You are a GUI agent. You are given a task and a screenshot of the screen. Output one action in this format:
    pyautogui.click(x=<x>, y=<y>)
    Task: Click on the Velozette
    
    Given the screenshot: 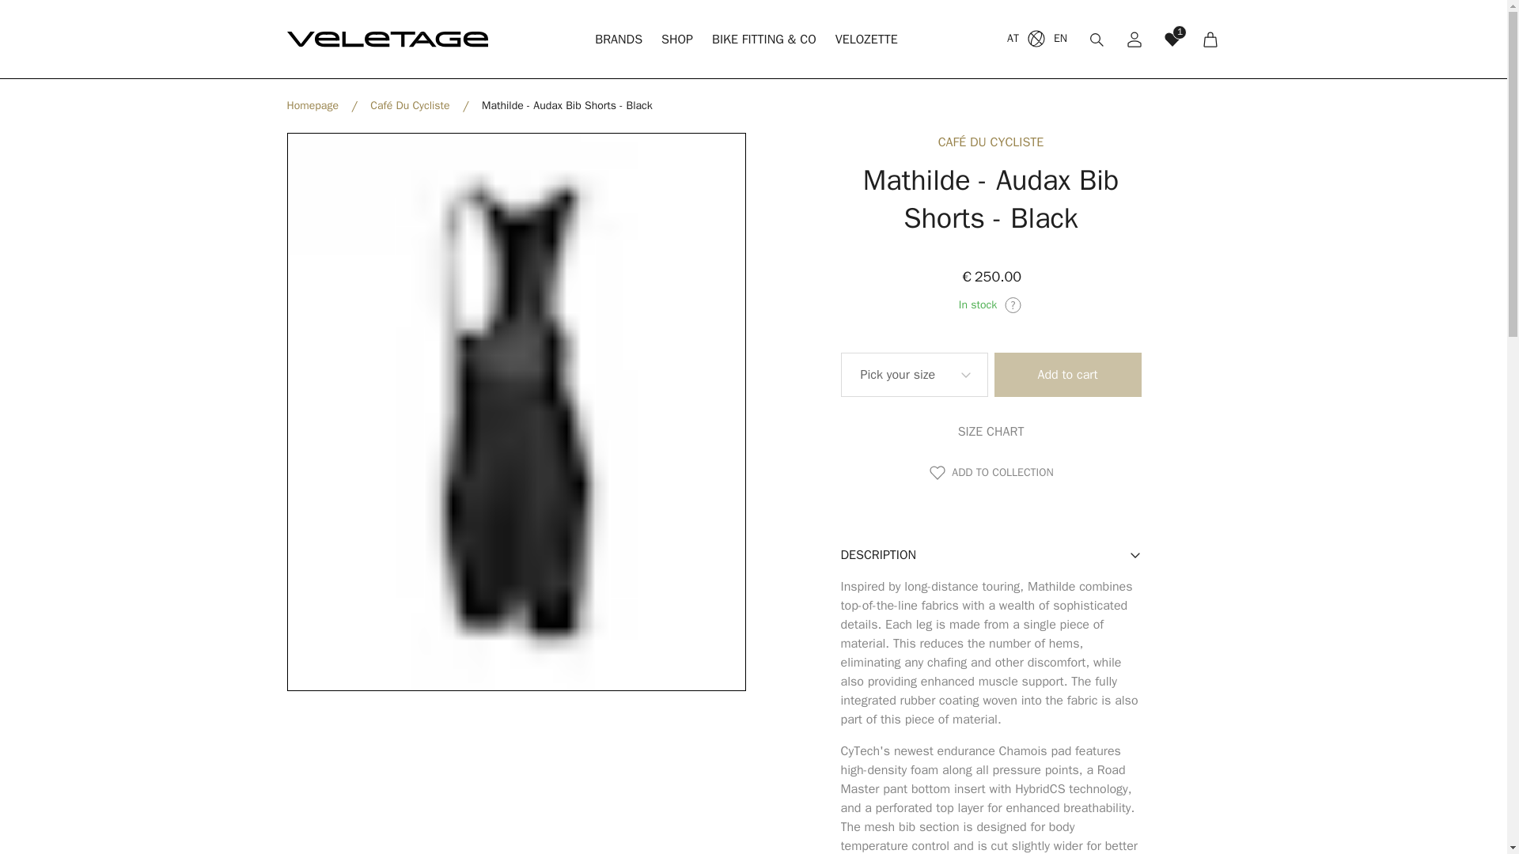 What is the action you would take?
    pyautogui.click(x=991, y=432)
    